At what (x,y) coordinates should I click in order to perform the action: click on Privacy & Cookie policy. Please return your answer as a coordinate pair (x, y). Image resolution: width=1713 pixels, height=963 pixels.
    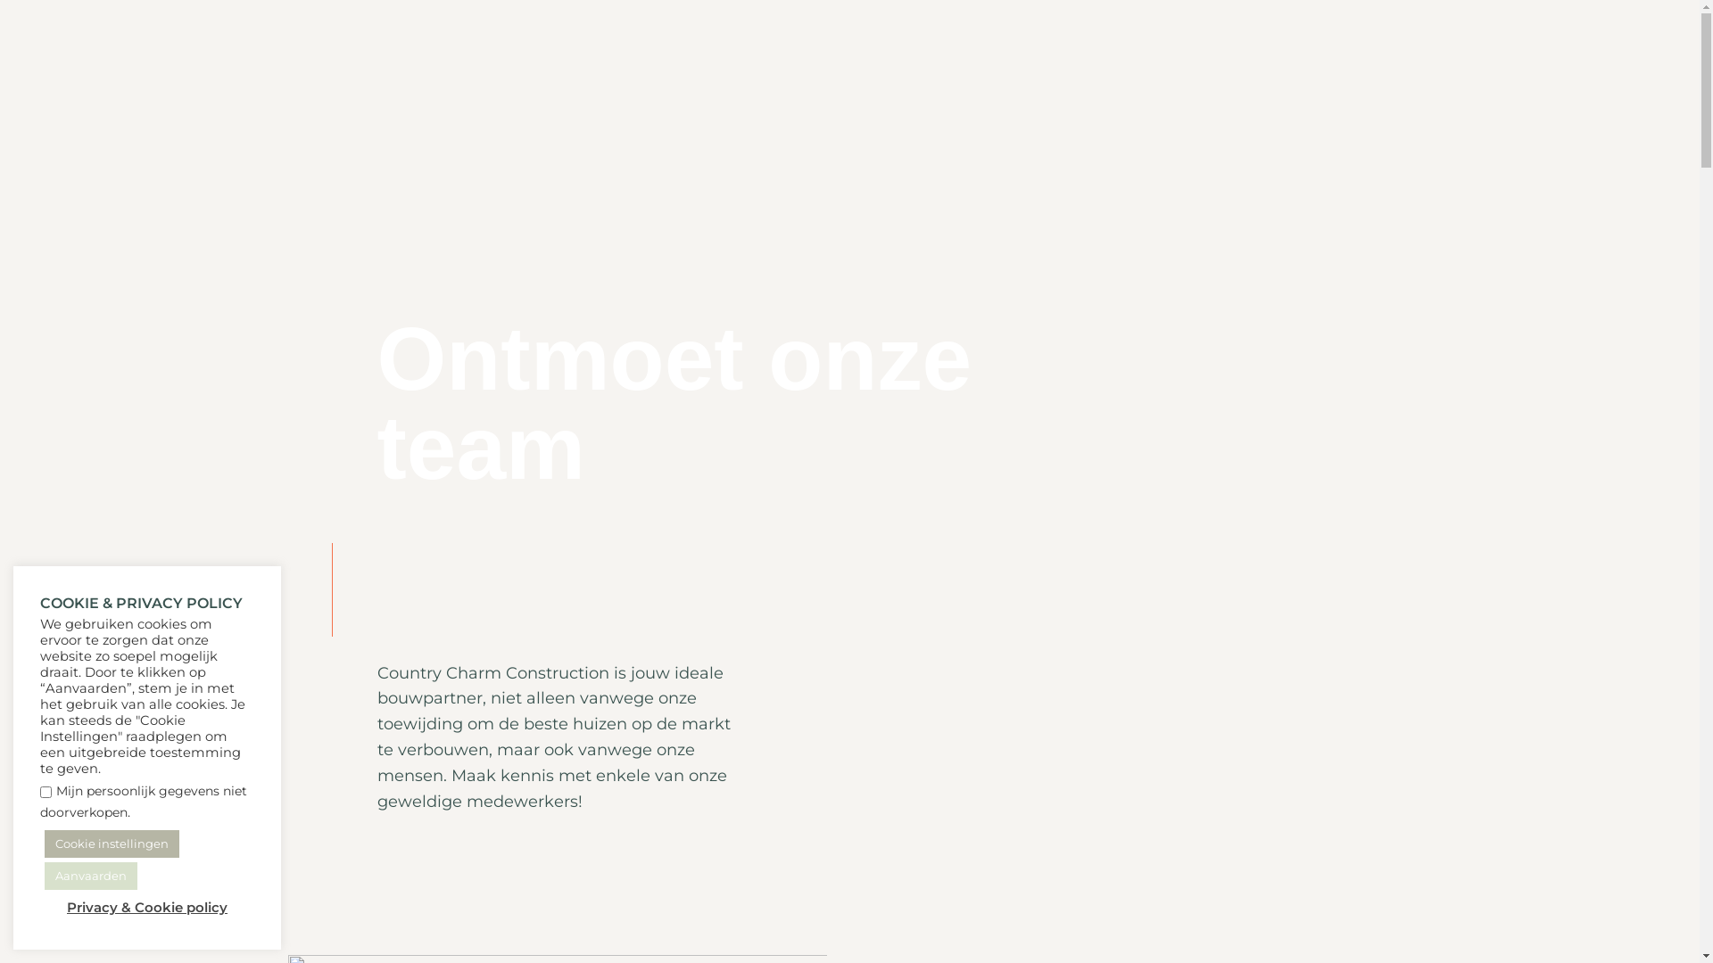
    Looking at the image, I should click on (147, 908).